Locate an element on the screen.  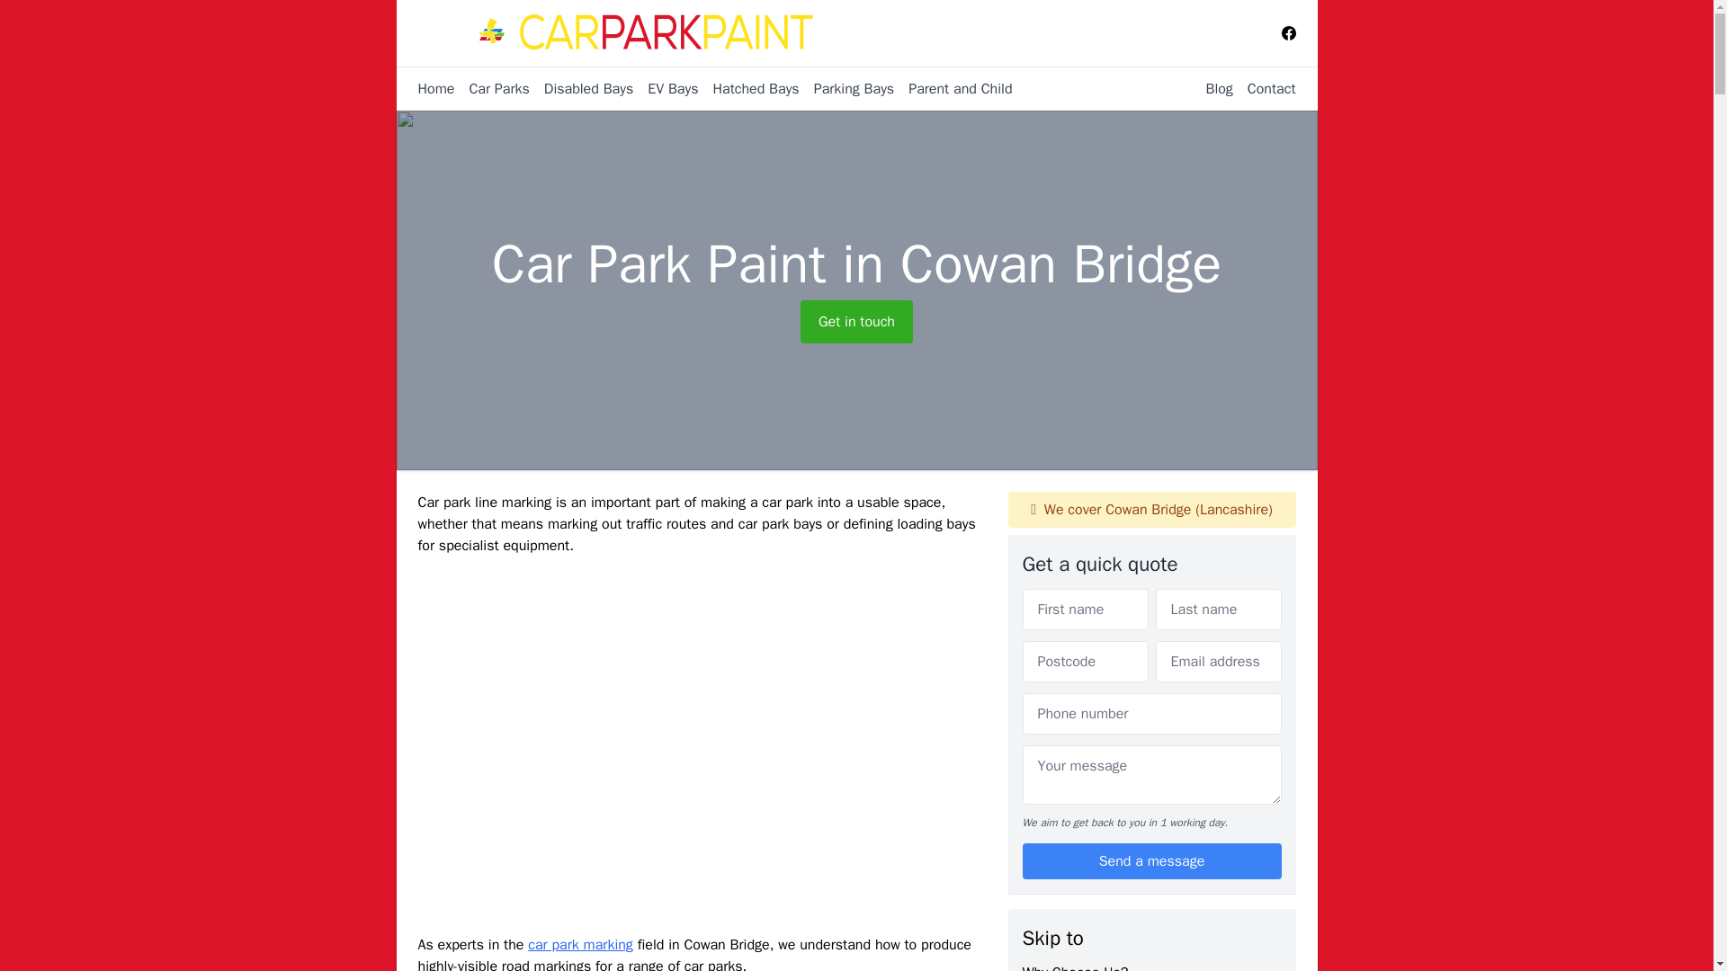
Contact is located at coordinates (1265, 88).